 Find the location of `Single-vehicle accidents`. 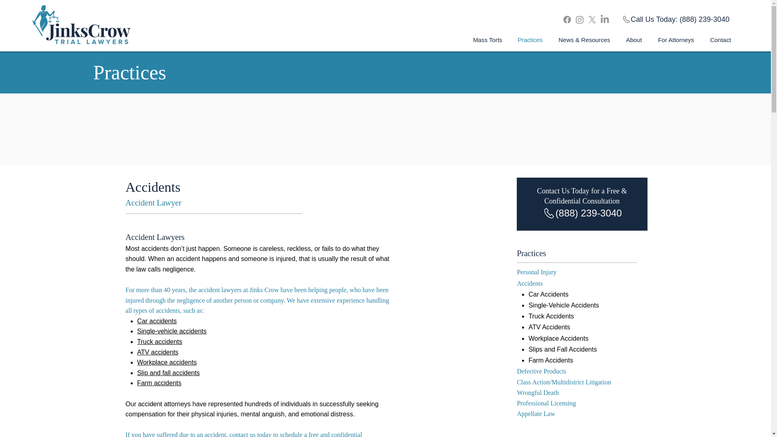

Single-vehicle accidents is located at coordinates (172, 331).